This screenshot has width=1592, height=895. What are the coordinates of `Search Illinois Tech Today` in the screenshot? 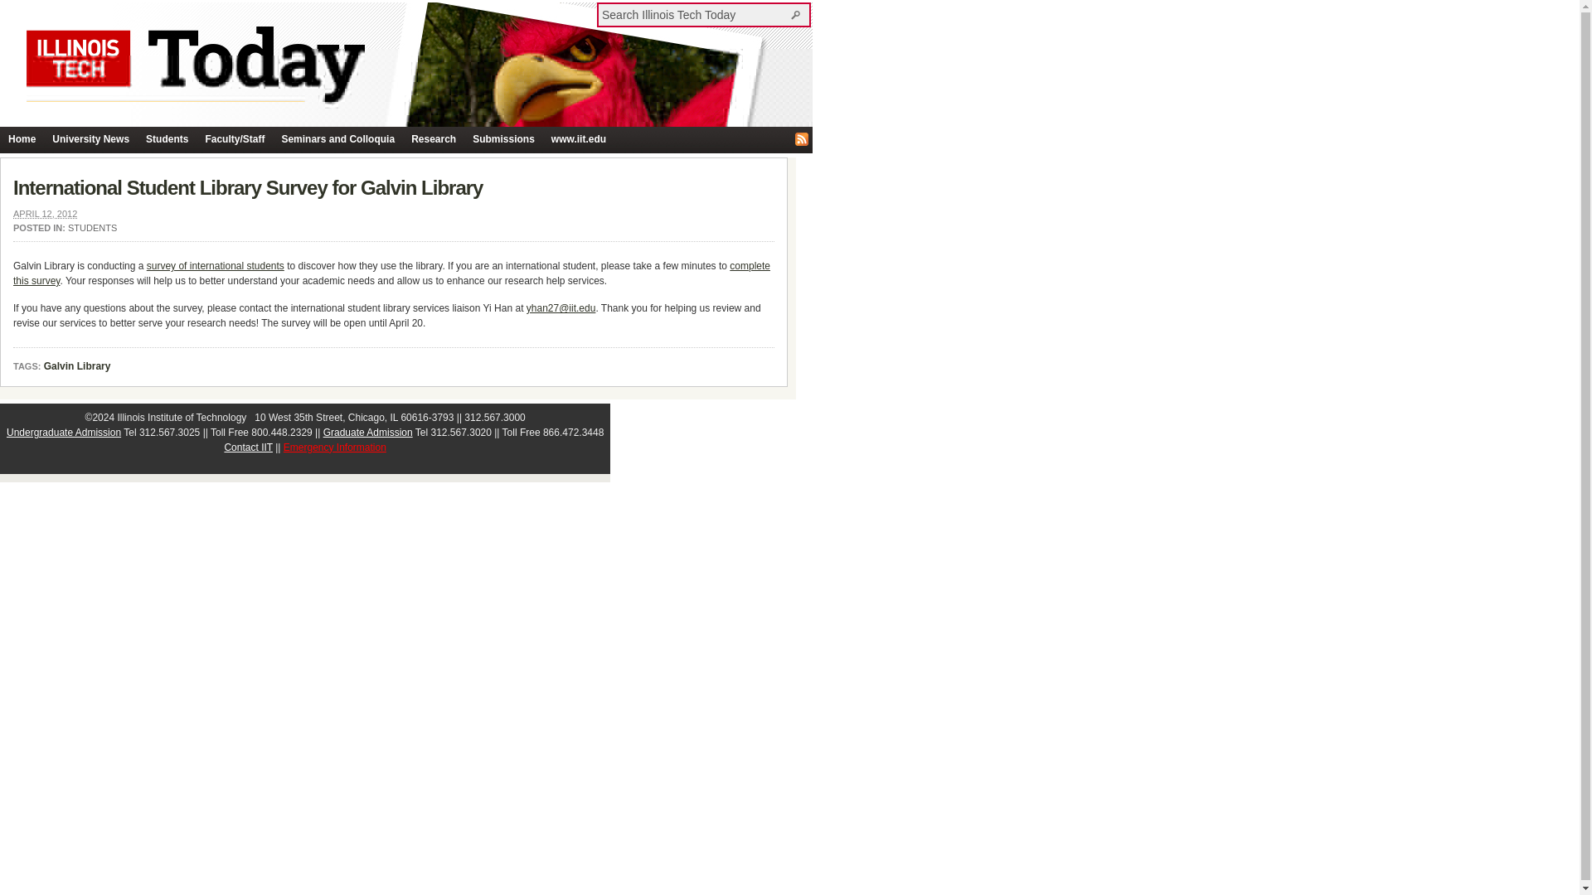 It's located at (798, 14).